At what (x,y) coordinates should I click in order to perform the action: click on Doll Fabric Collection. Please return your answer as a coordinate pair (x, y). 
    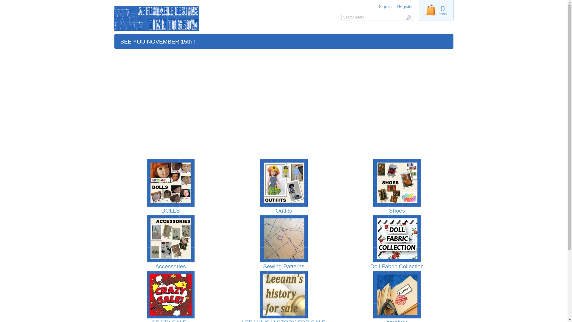
    Looking at the image, I should click on (397, 243).